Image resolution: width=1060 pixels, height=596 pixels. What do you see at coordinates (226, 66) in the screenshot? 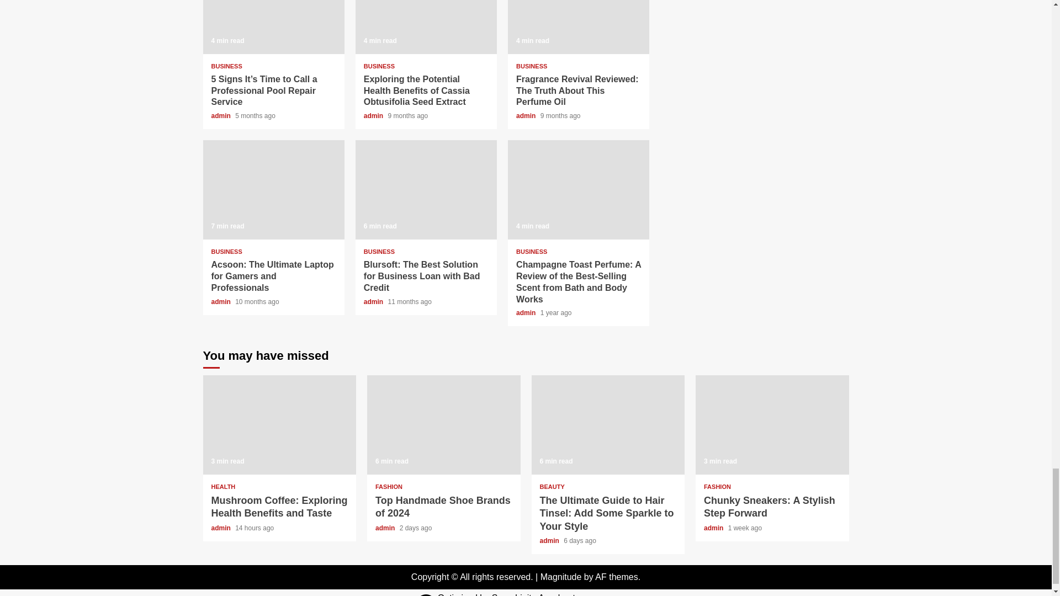
I see `BUSINESS` at bounding box center [226, 66].